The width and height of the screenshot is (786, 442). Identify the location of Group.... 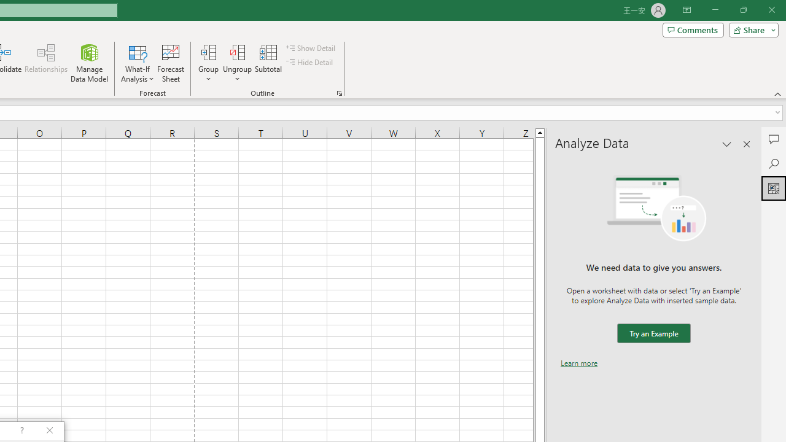
(208, 63).